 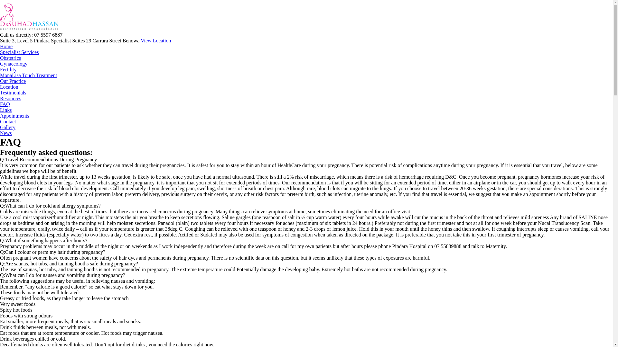 I want to click on Obstetrics, so click(x=10, y=58).